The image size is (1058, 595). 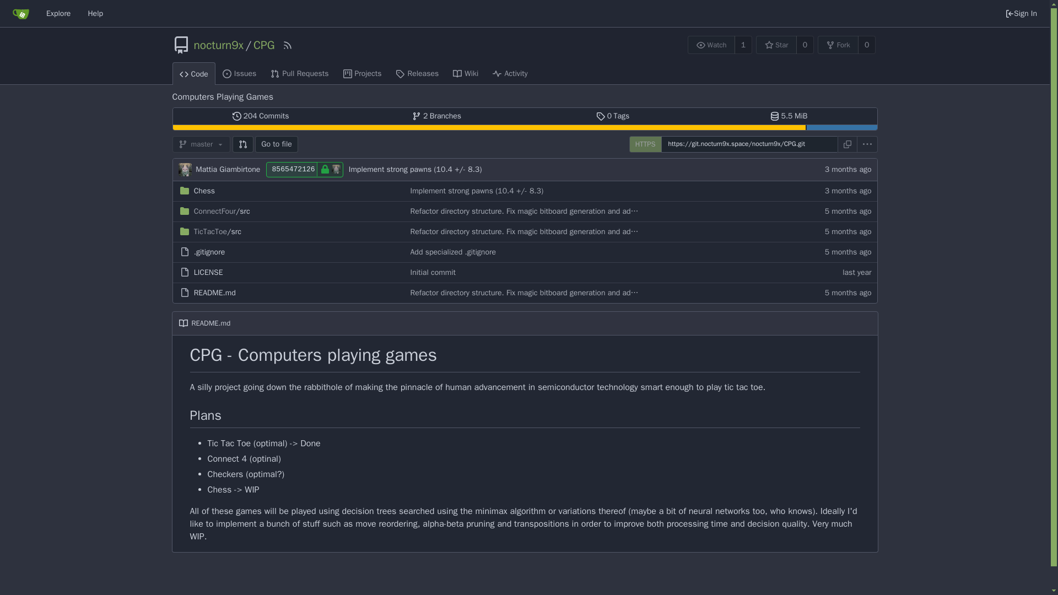 What do you see at coordinates (299, 73) in the screenshot?
I see `Pull Requests` at bounding box center [299, 73].